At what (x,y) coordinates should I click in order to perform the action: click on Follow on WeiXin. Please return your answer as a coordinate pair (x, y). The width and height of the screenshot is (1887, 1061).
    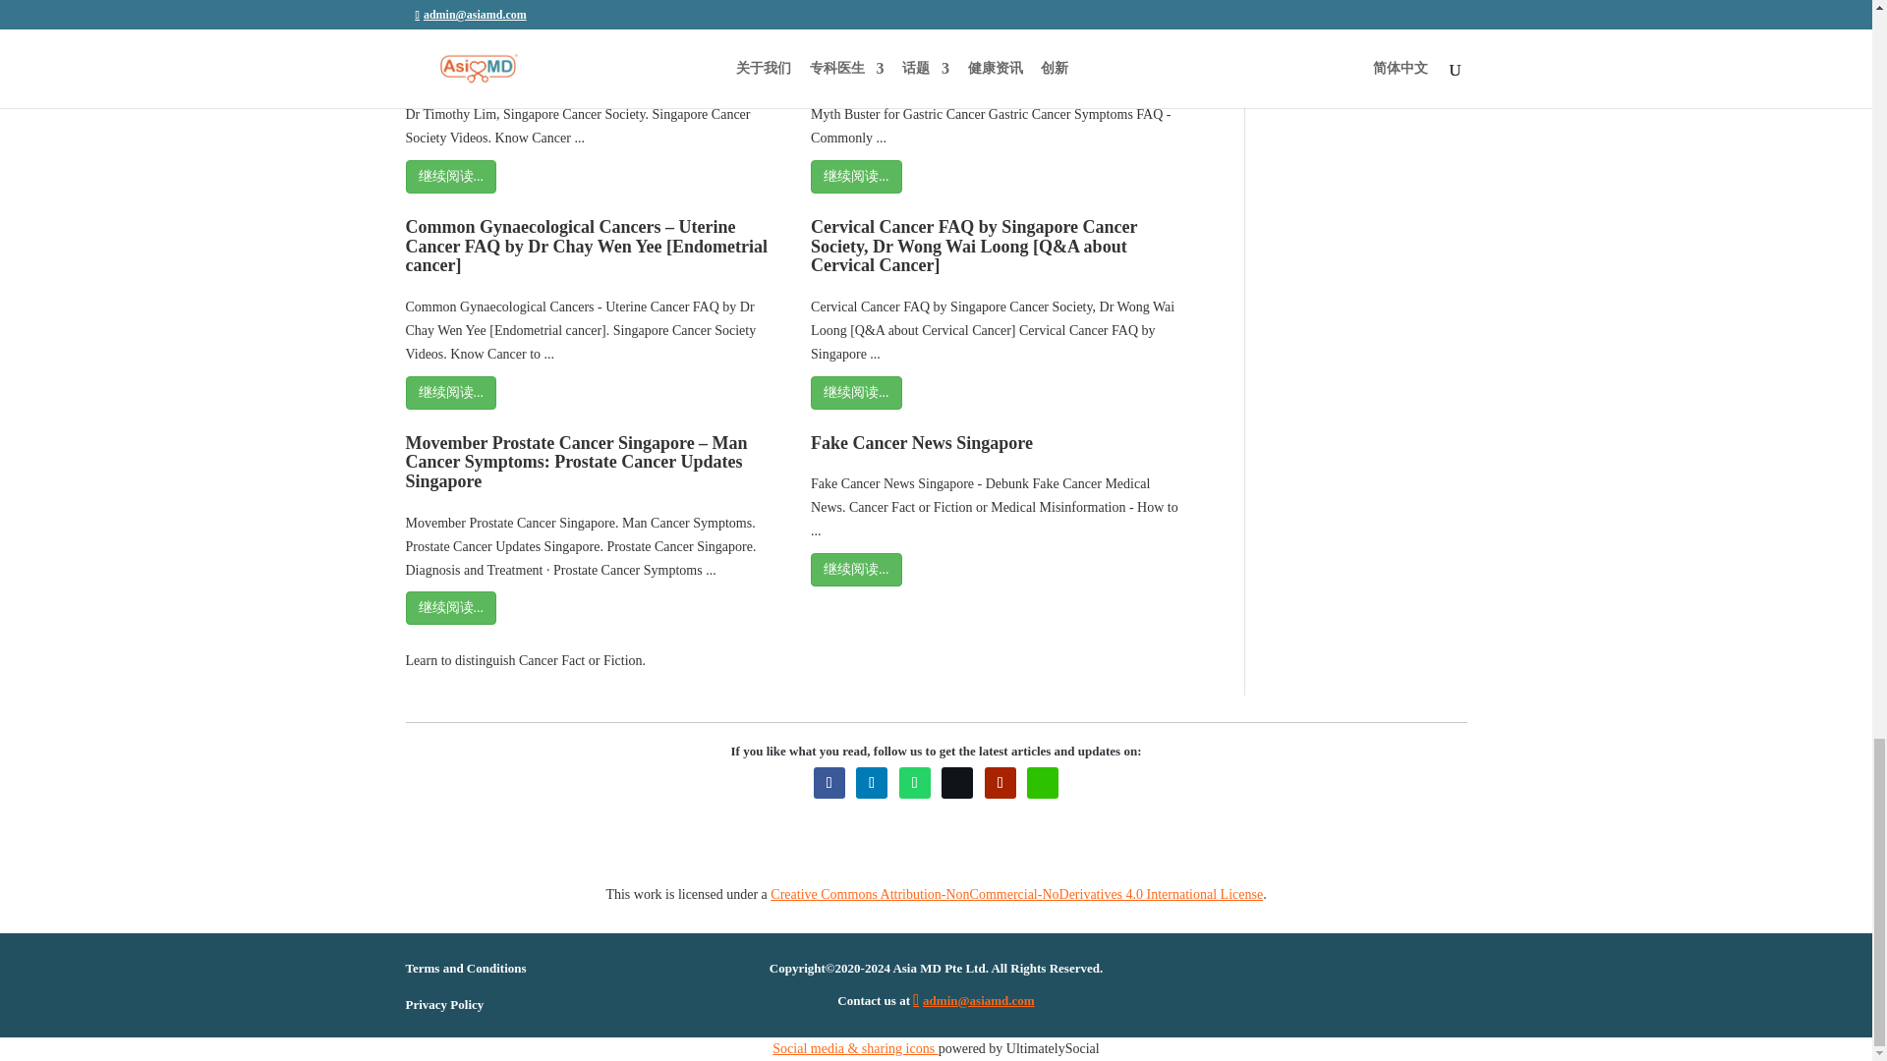
    Looking at the image, I should click on (1042, 782).